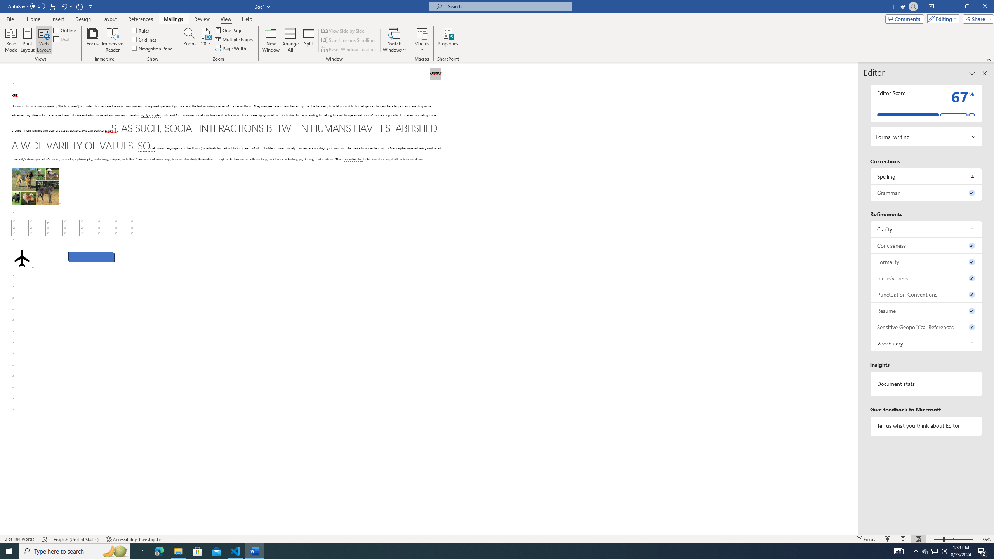 This screenshot has width=994, height=559. What do you see at coordinates (44, 539) in the screenshot?
I see `Spelling and Grammar Check Errors` at bounding box center [44, 539].